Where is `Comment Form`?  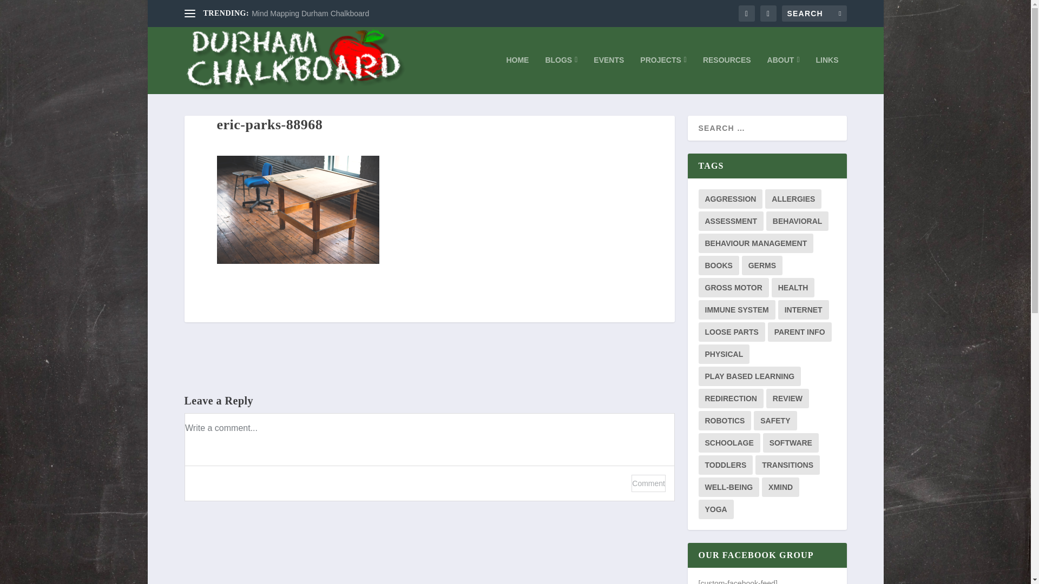
Comment Form is located at coordinates (429, 456).